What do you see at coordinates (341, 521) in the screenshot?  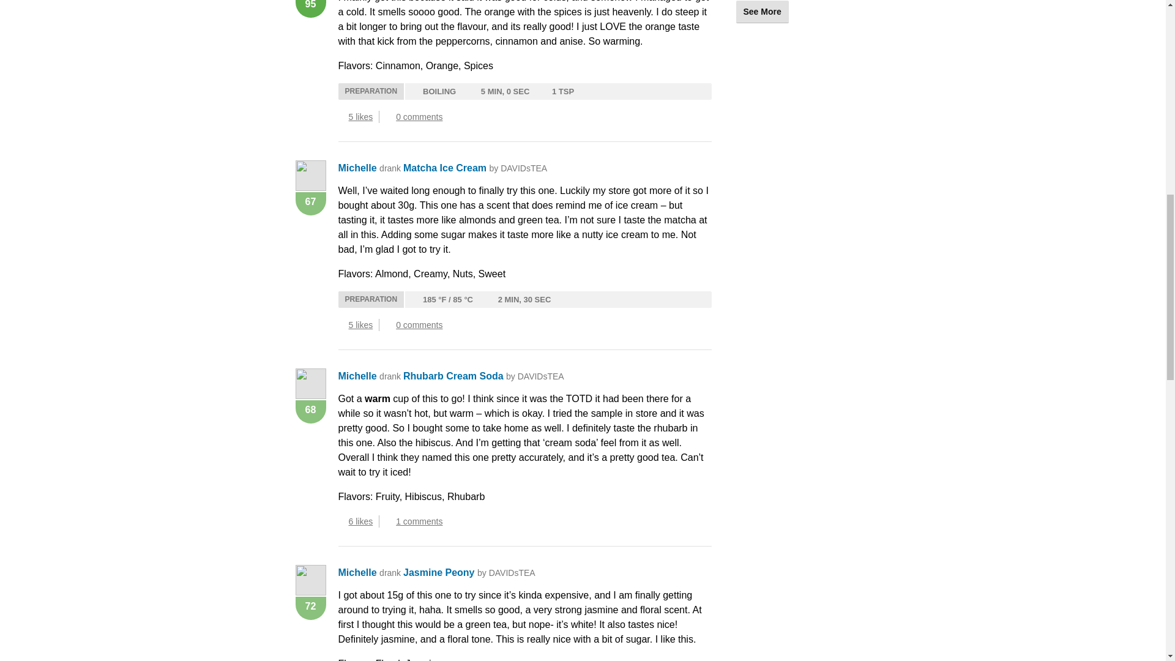 I see `Like This` at bounding box center [341, 521].